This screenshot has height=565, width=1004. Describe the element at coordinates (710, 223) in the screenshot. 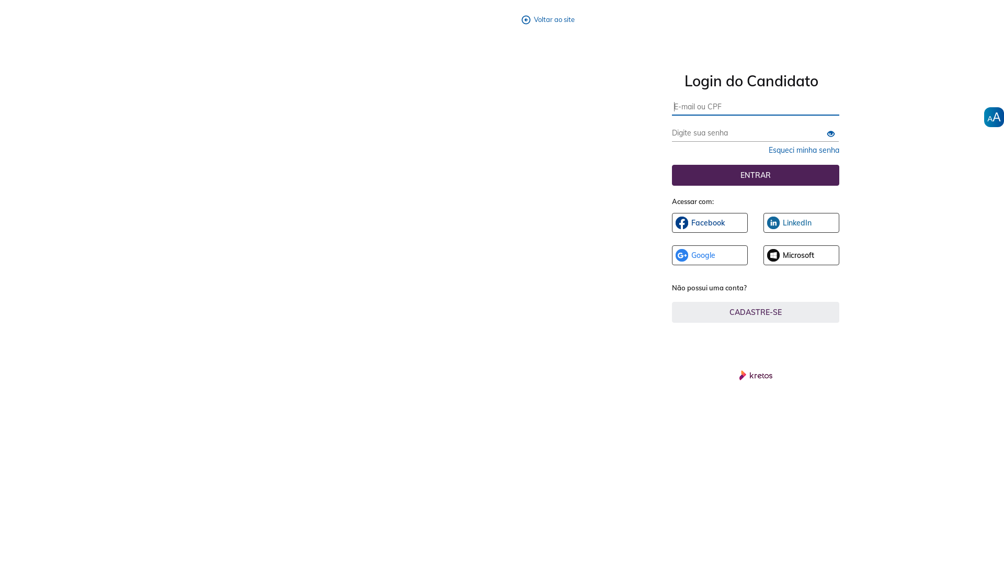

I see `Facebook` at that location.